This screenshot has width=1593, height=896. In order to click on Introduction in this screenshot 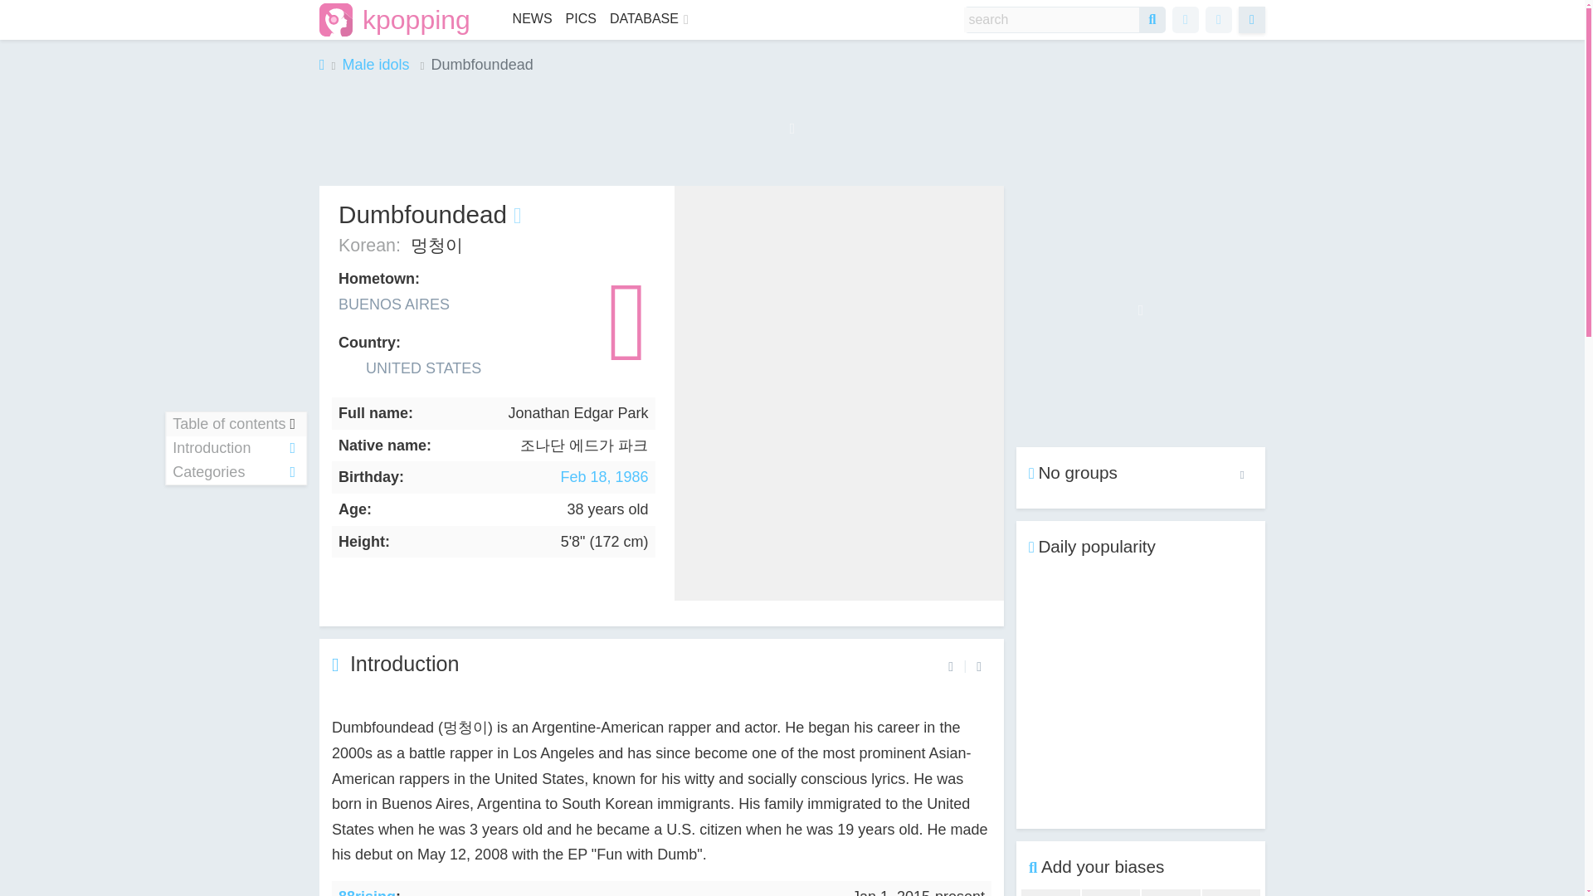, I will do `click(236, 448)`.